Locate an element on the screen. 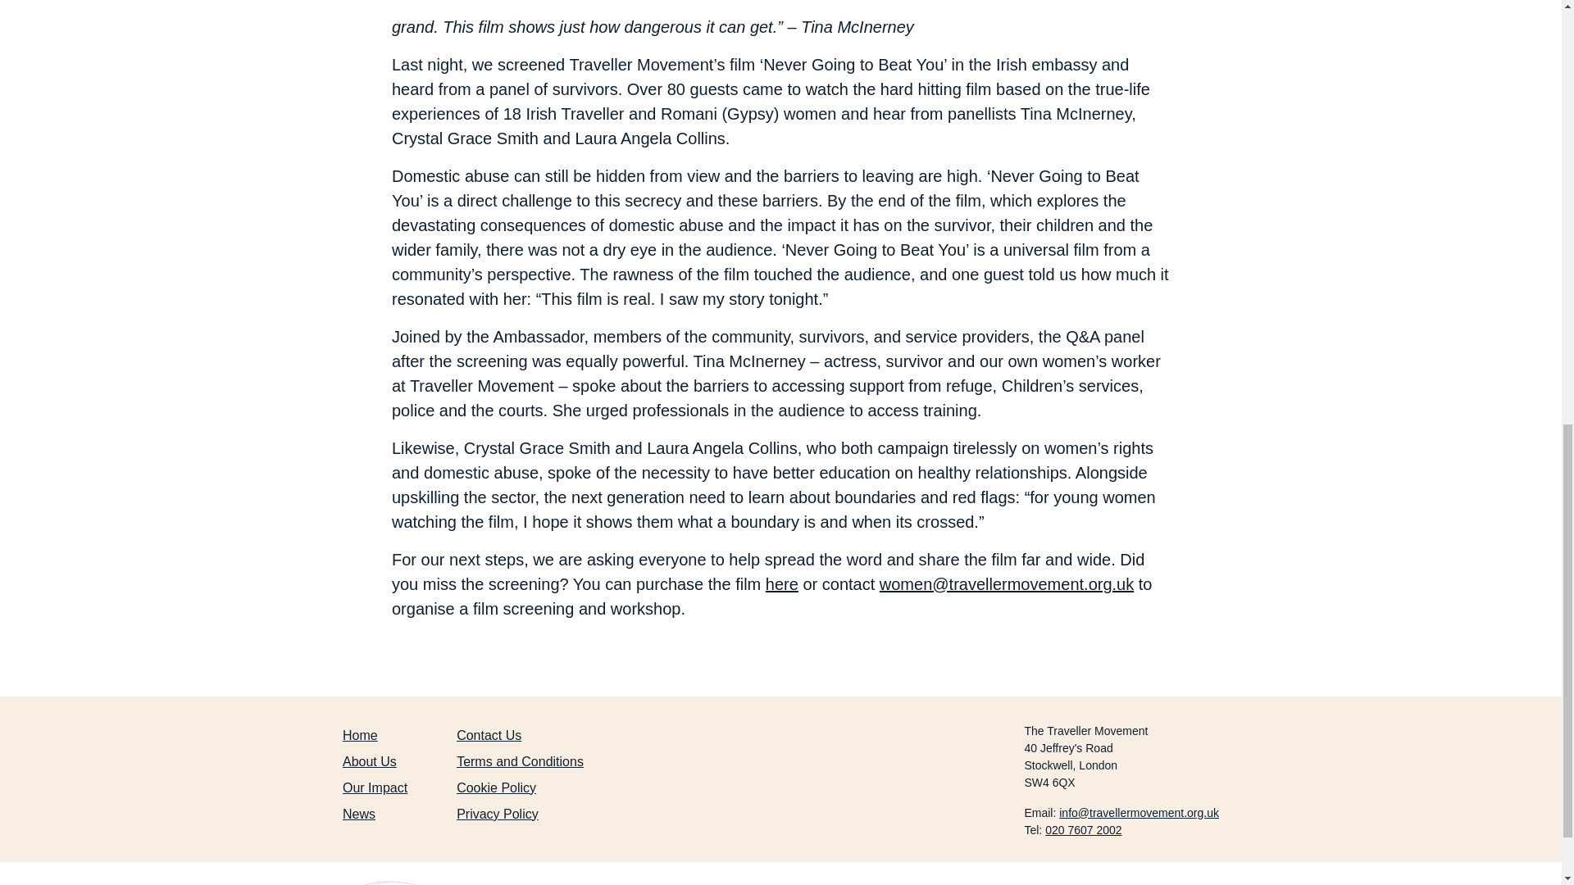  Home is located at coordinates (360, 735).